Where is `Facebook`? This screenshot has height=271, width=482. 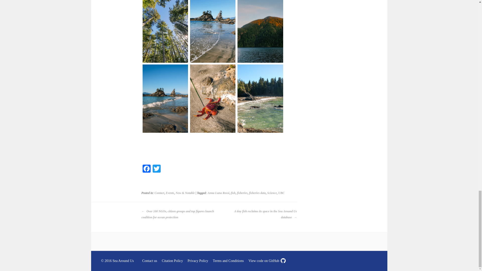
Facebook is located at coordinates (147, 169).